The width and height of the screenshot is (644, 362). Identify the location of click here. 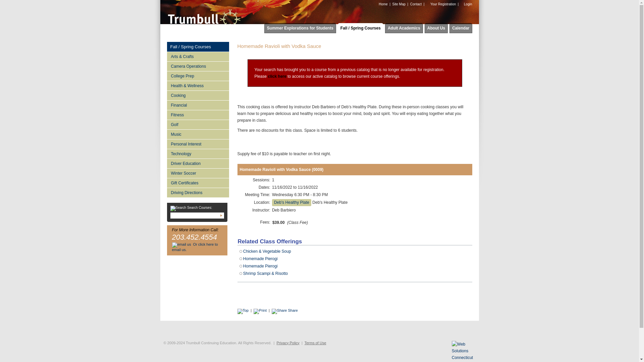
(277, 76).